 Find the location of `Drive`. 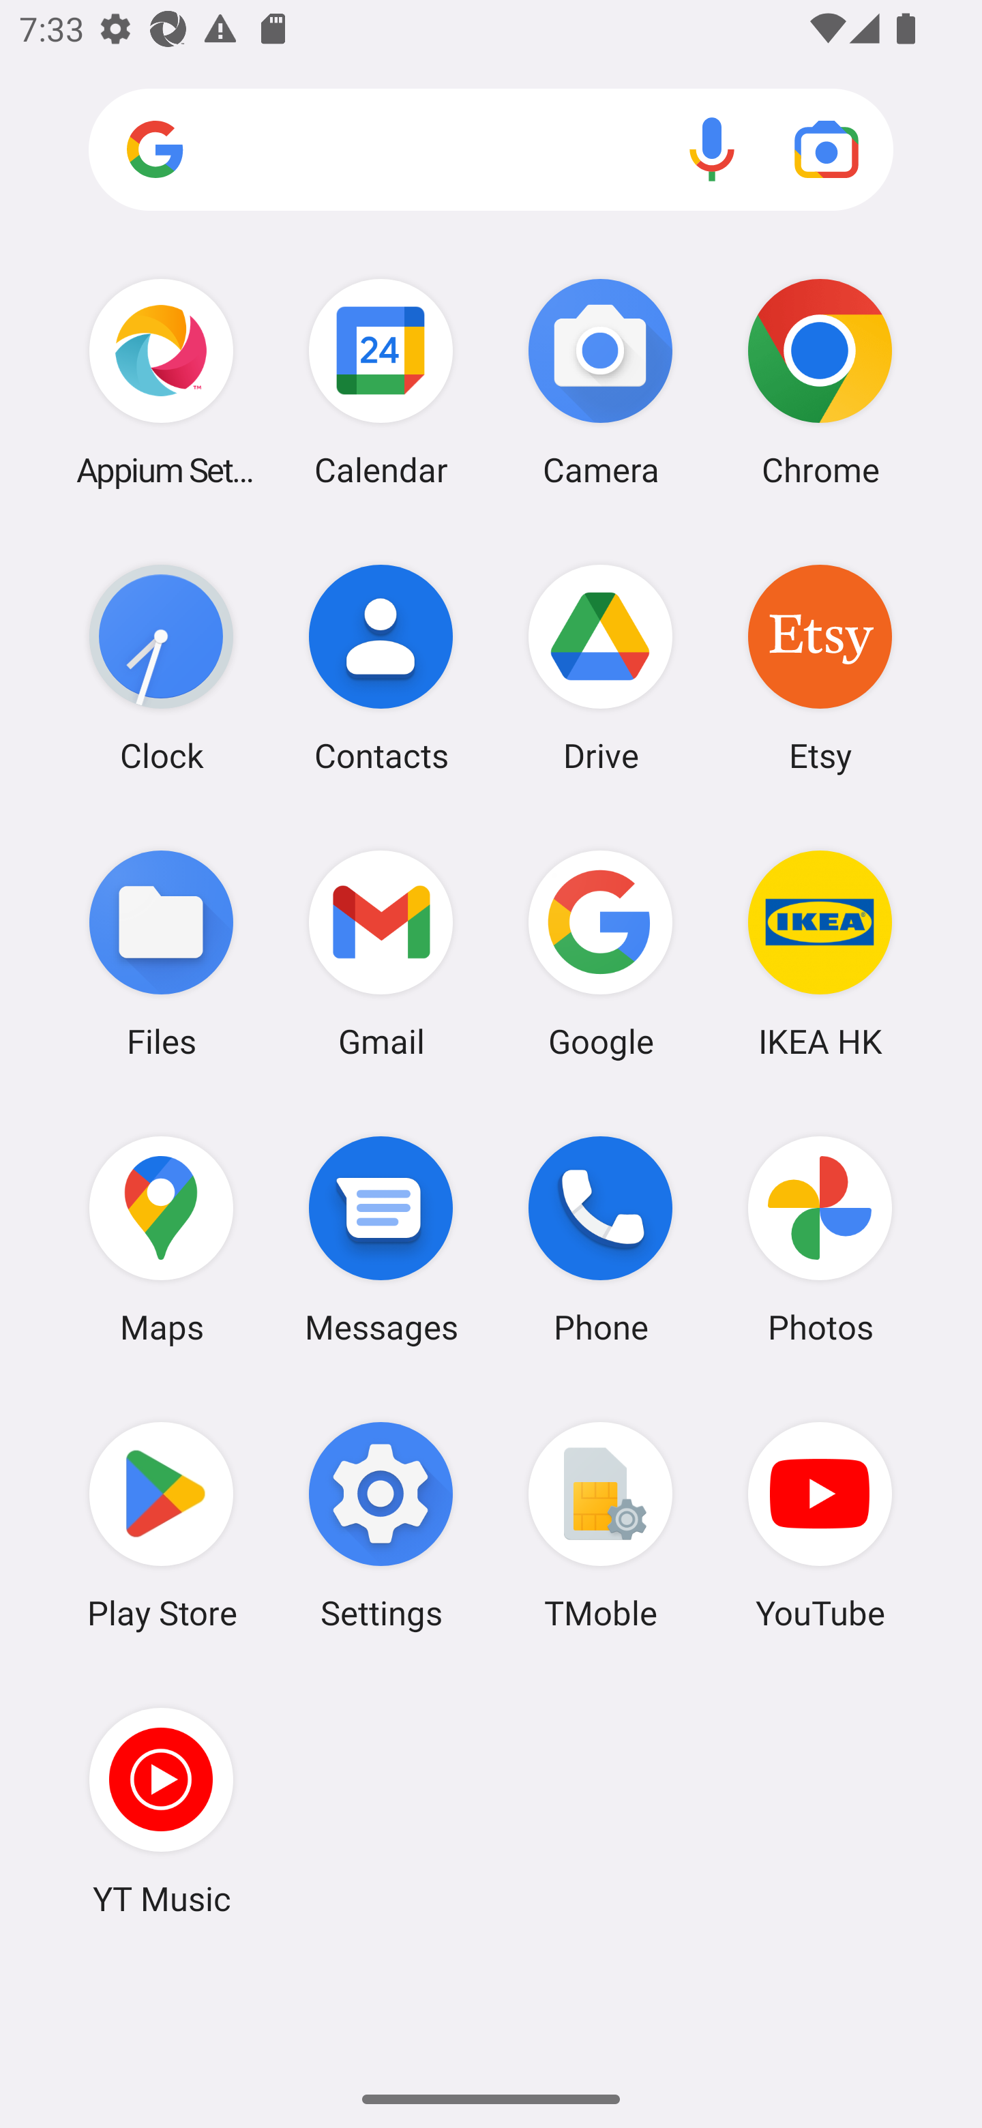

Drive is located at coordinates (601, 668).